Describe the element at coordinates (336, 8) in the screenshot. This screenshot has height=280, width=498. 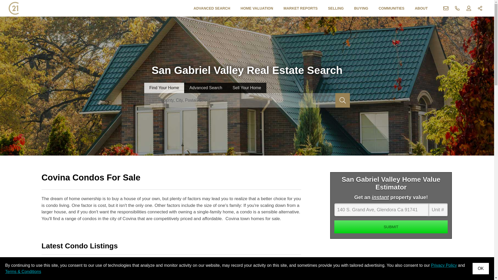
I see `SELLING` at that location.